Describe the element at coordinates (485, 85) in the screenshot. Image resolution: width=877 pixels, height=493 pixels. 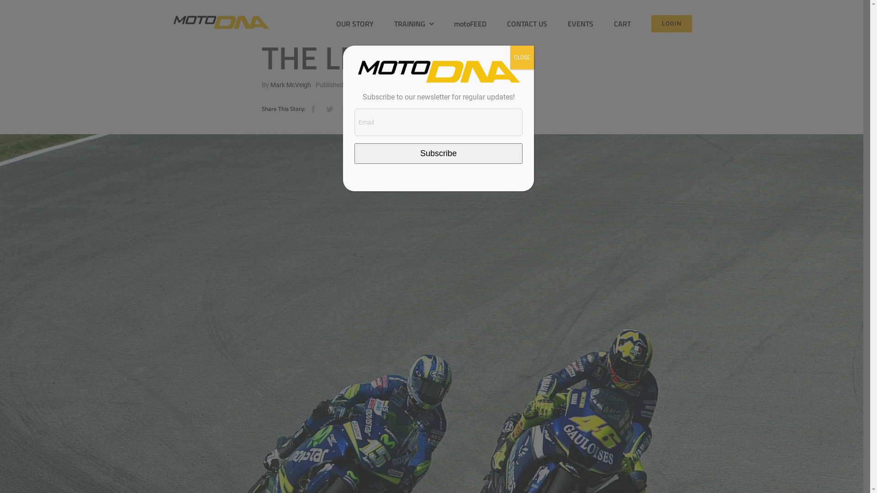
I see `Track` at that location.